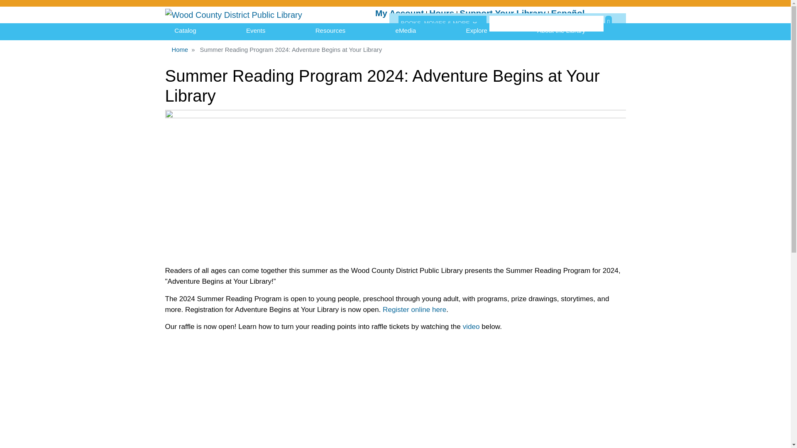 The height and width of the screenshot is (448, 797). What do you see at coordinates (502, 13) in the screenshot?
I see `Support Your Library` at bounding box center [502, 13].